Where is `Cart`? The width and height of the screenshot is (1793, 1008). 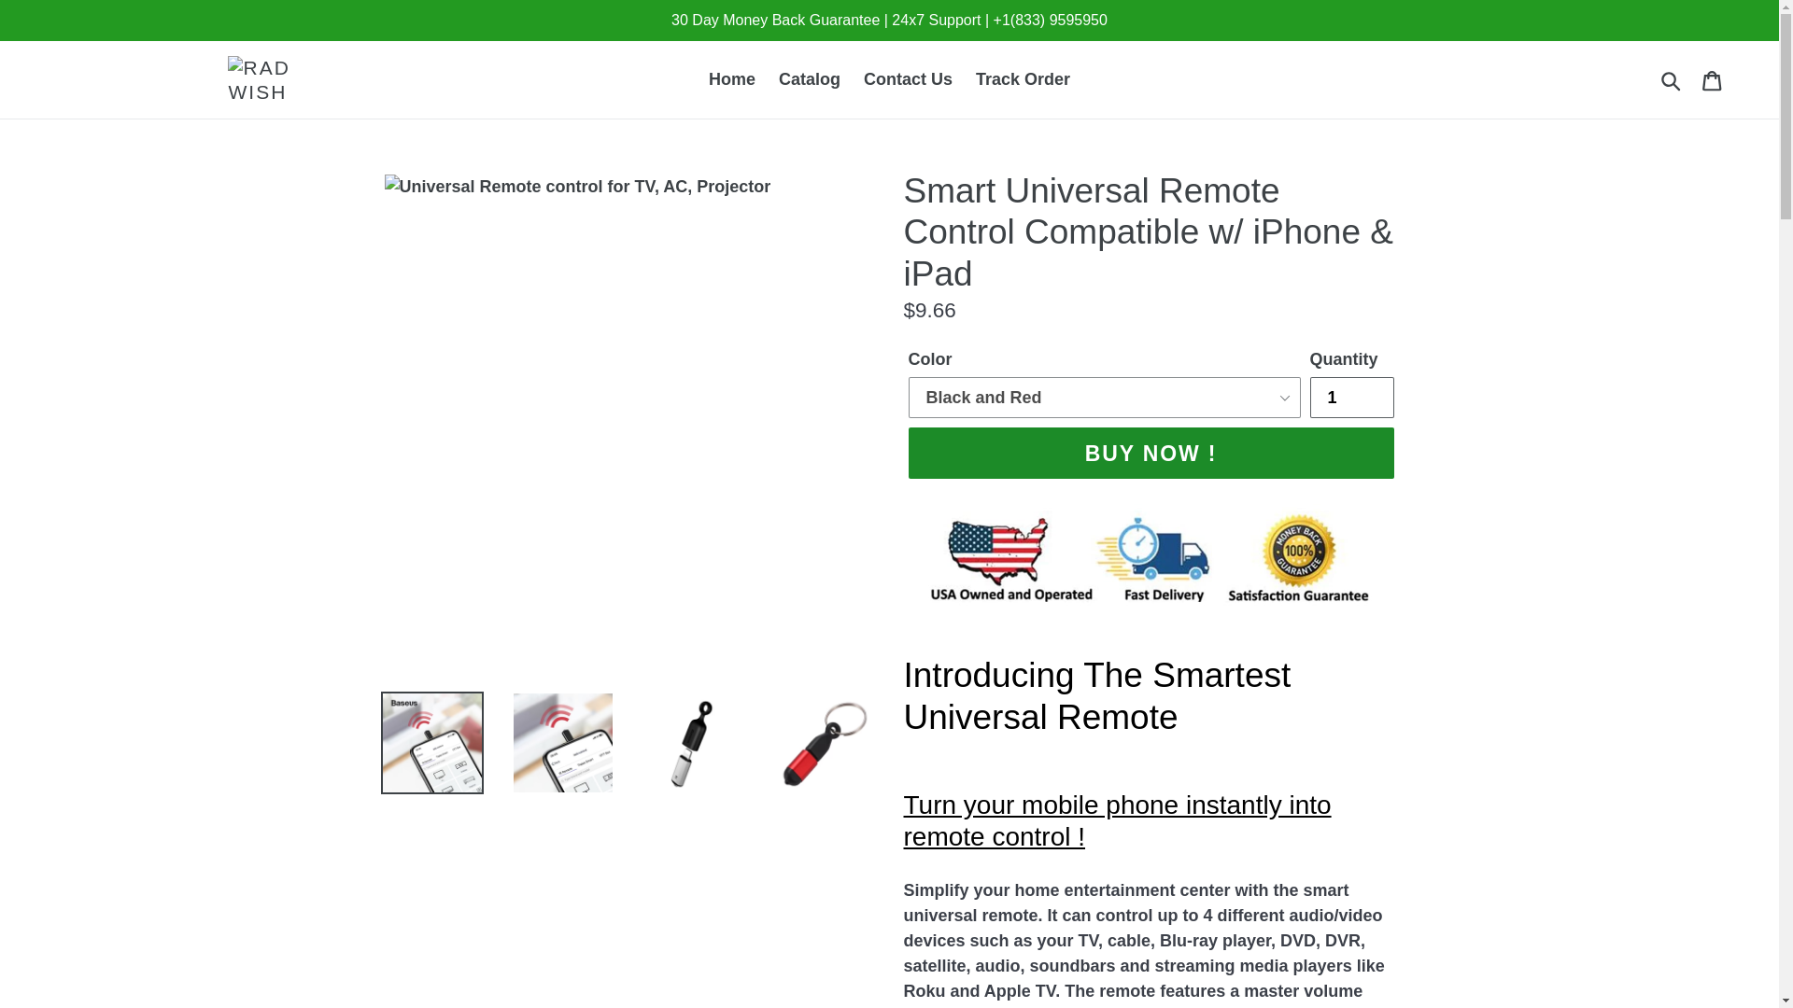
Cart is located at coordinates (1714, 79).